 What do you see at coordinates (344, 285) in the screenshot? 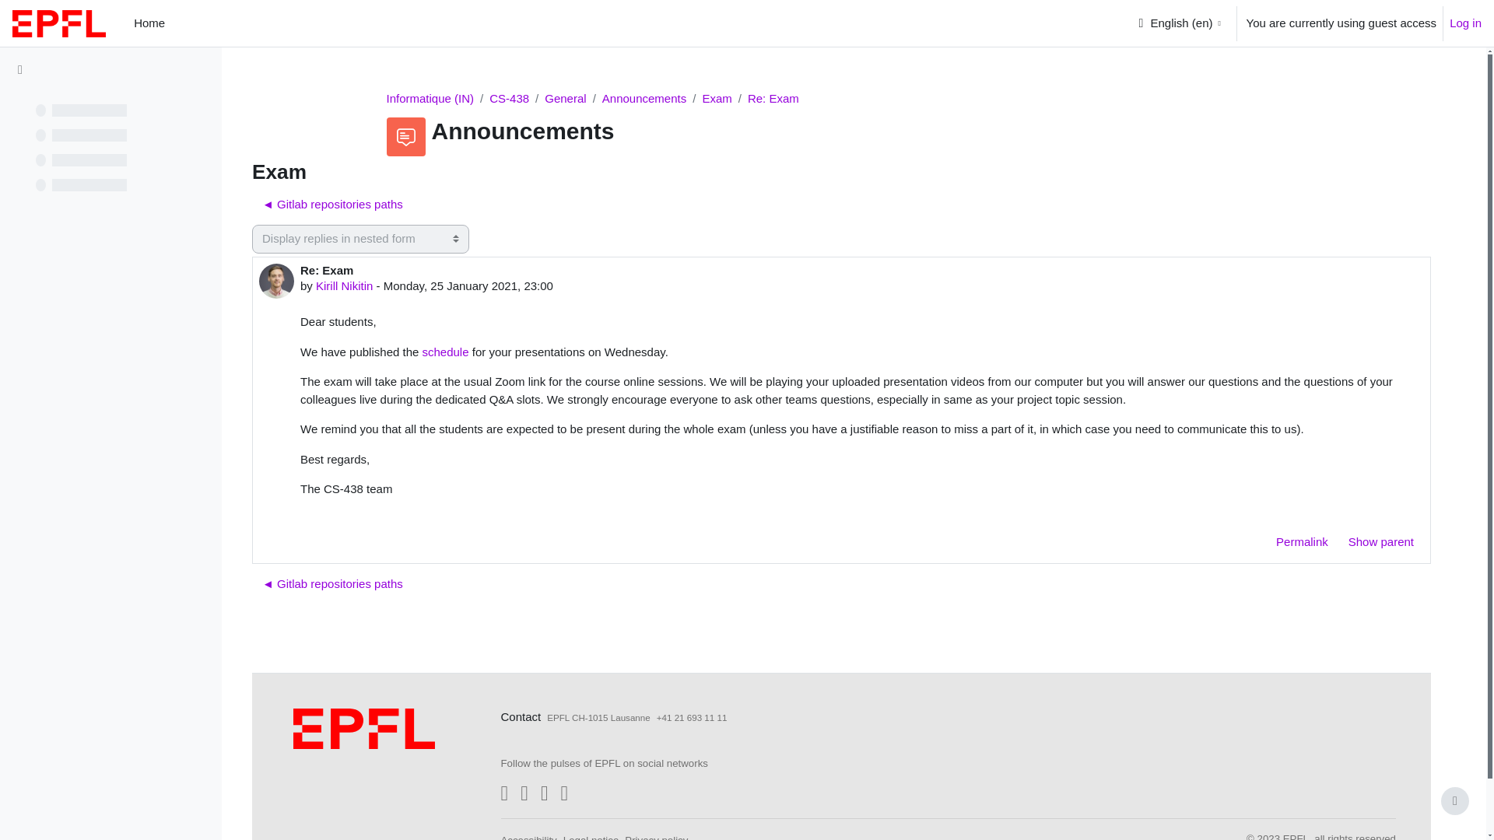
I see `Kirill Nikitin` at bounding box center [344, 285].